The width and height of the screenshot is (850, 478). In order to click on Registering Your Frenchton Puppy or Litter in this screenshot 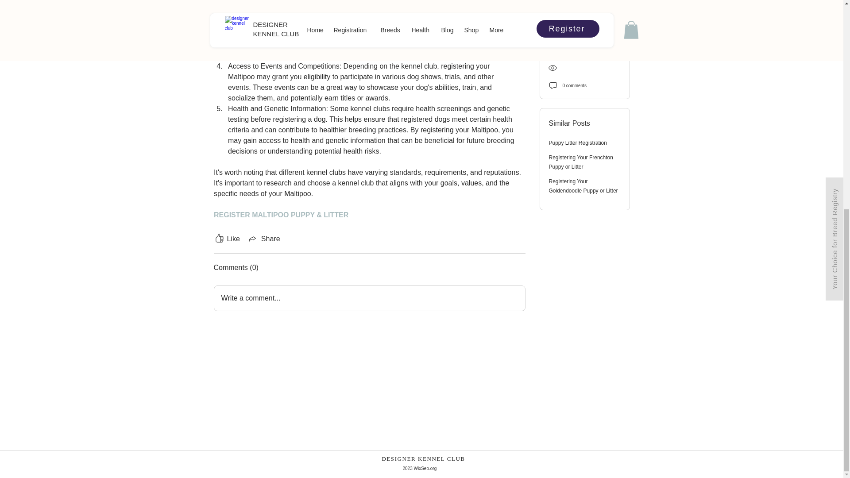, I will do `click(581, 0)`.